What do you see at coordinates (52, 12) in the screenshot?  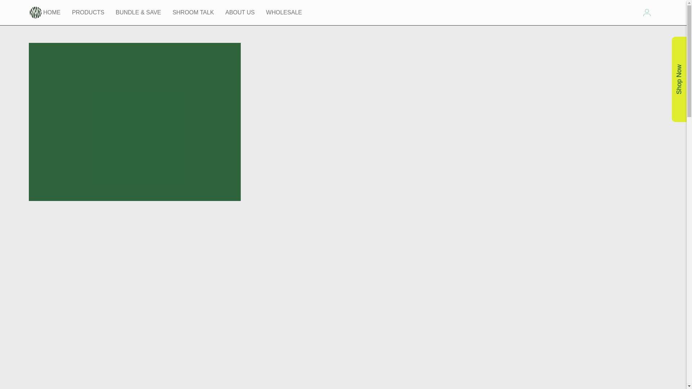 I see `HOME` at bounding box center [52, 12].